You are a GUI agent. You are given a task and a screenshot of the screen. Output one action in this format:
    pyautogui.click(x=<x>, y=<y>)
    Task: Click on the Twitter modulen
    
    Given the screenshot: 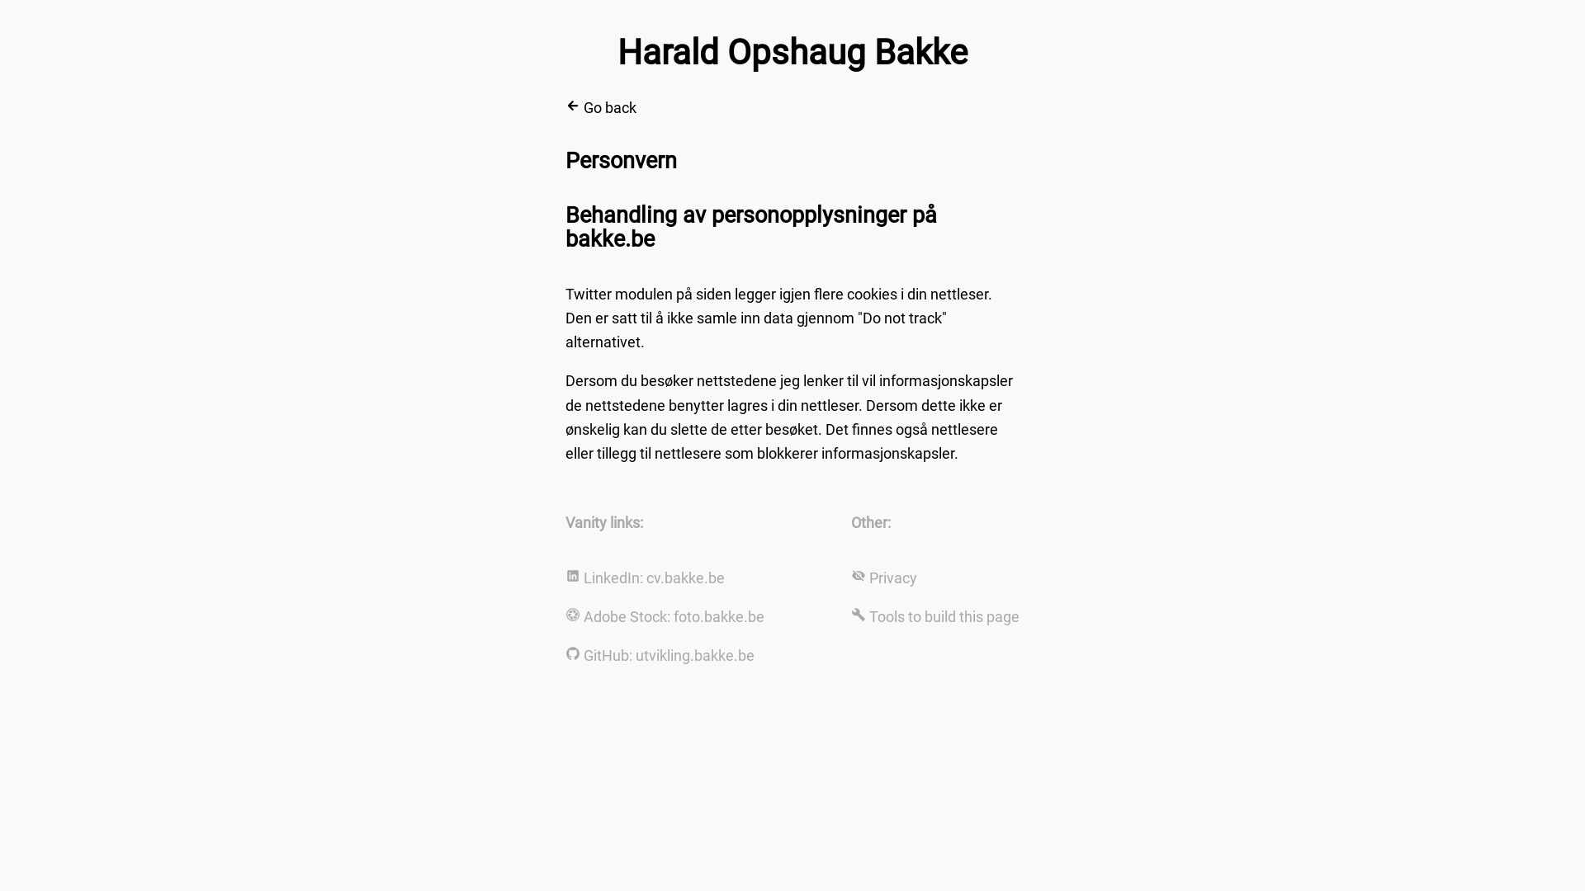 What is the action you would take?
    pyautogui.click(x=619, y=294)
    